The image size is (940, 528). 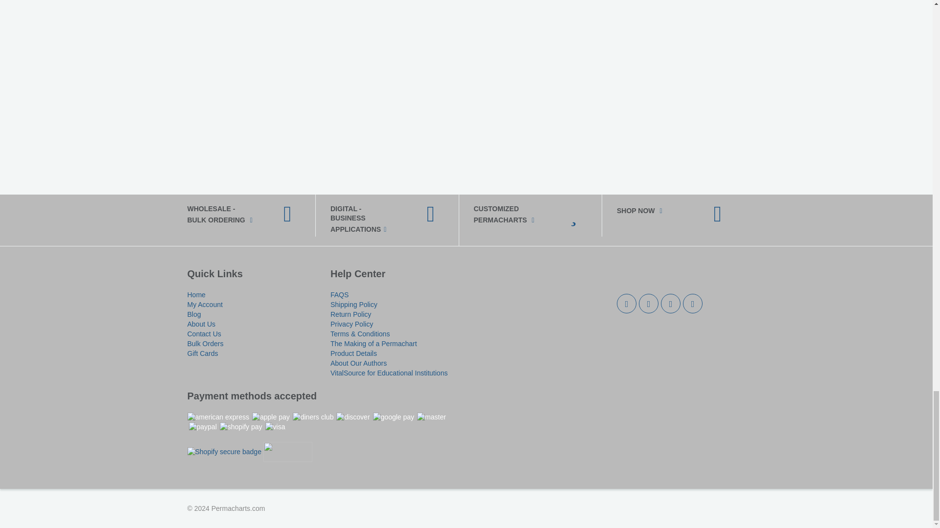 I want to click on Twitter, so click(x=626, y=303).